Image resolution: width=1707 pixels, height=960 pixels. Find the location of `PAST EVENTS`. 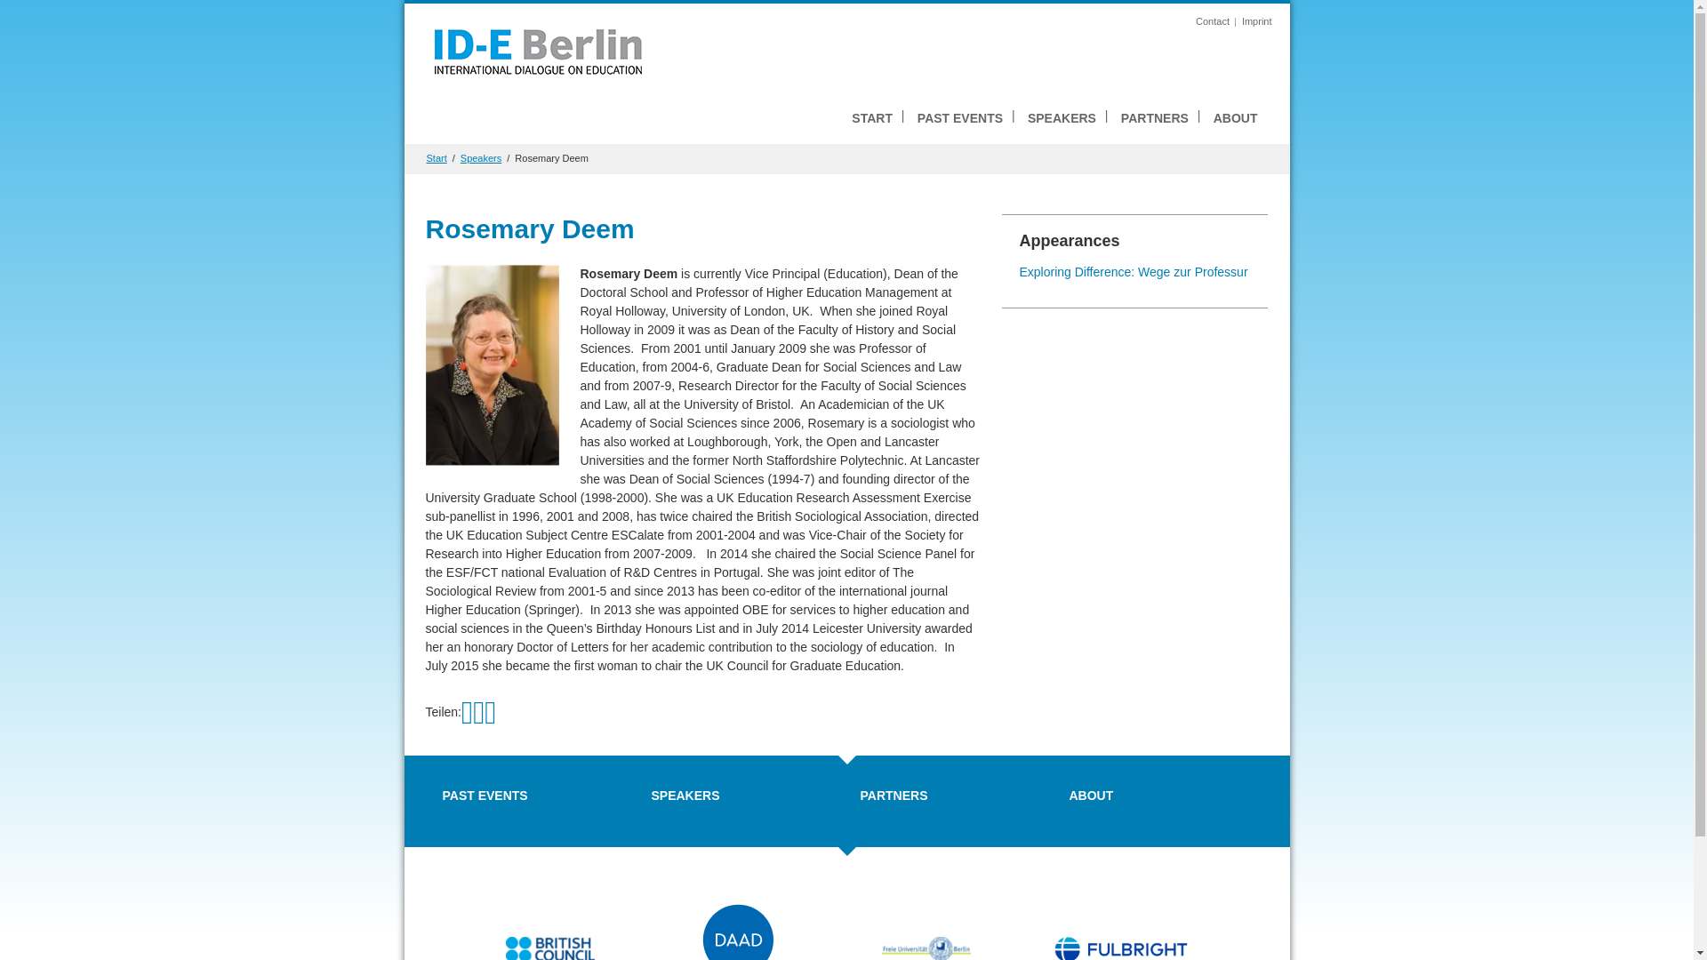

PAST EVENTS is located at coordinates (960, 118).